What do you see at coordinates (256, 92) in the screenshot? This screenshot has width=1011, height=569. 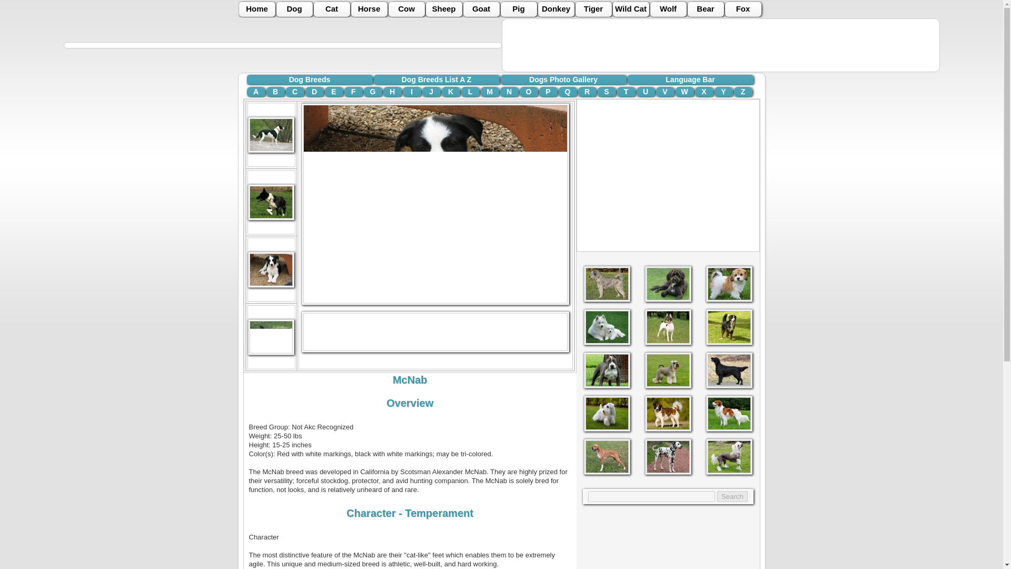 I see `A` at bounding box center [256, 92].